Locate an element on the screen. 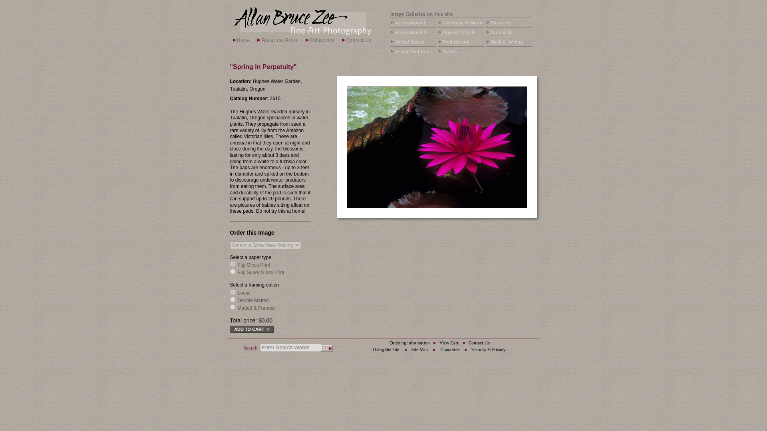 This screenshot has width=767, height=431. 3 is located at coordinates (232, 307).